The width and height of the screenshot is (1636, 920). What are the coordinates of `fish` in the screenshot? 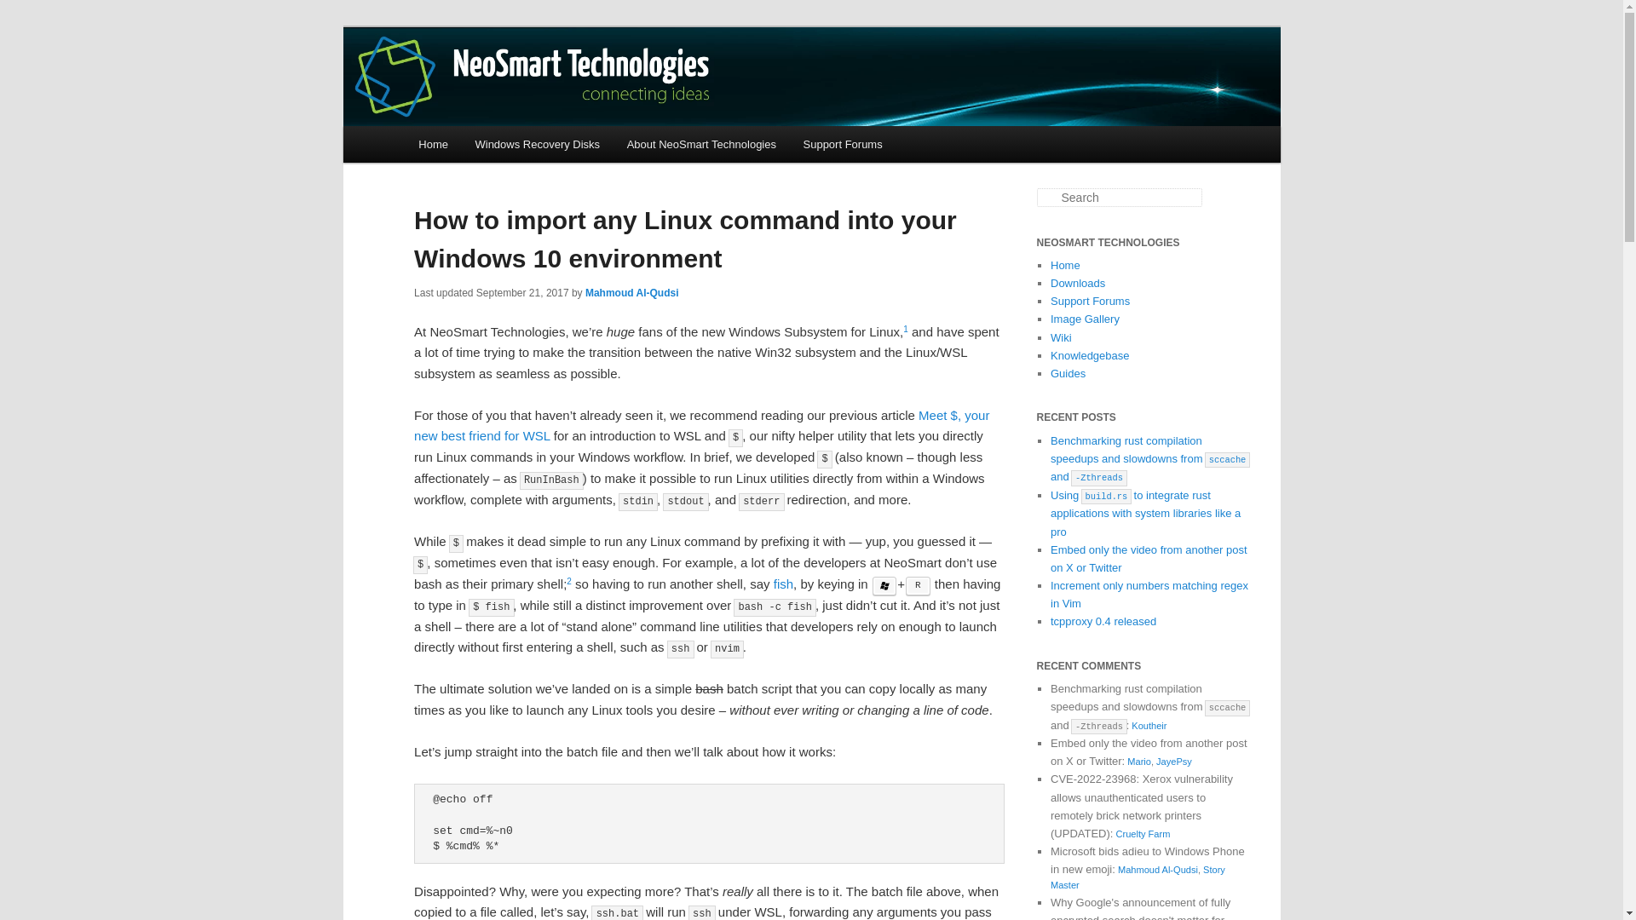 It's located at (784, 584).